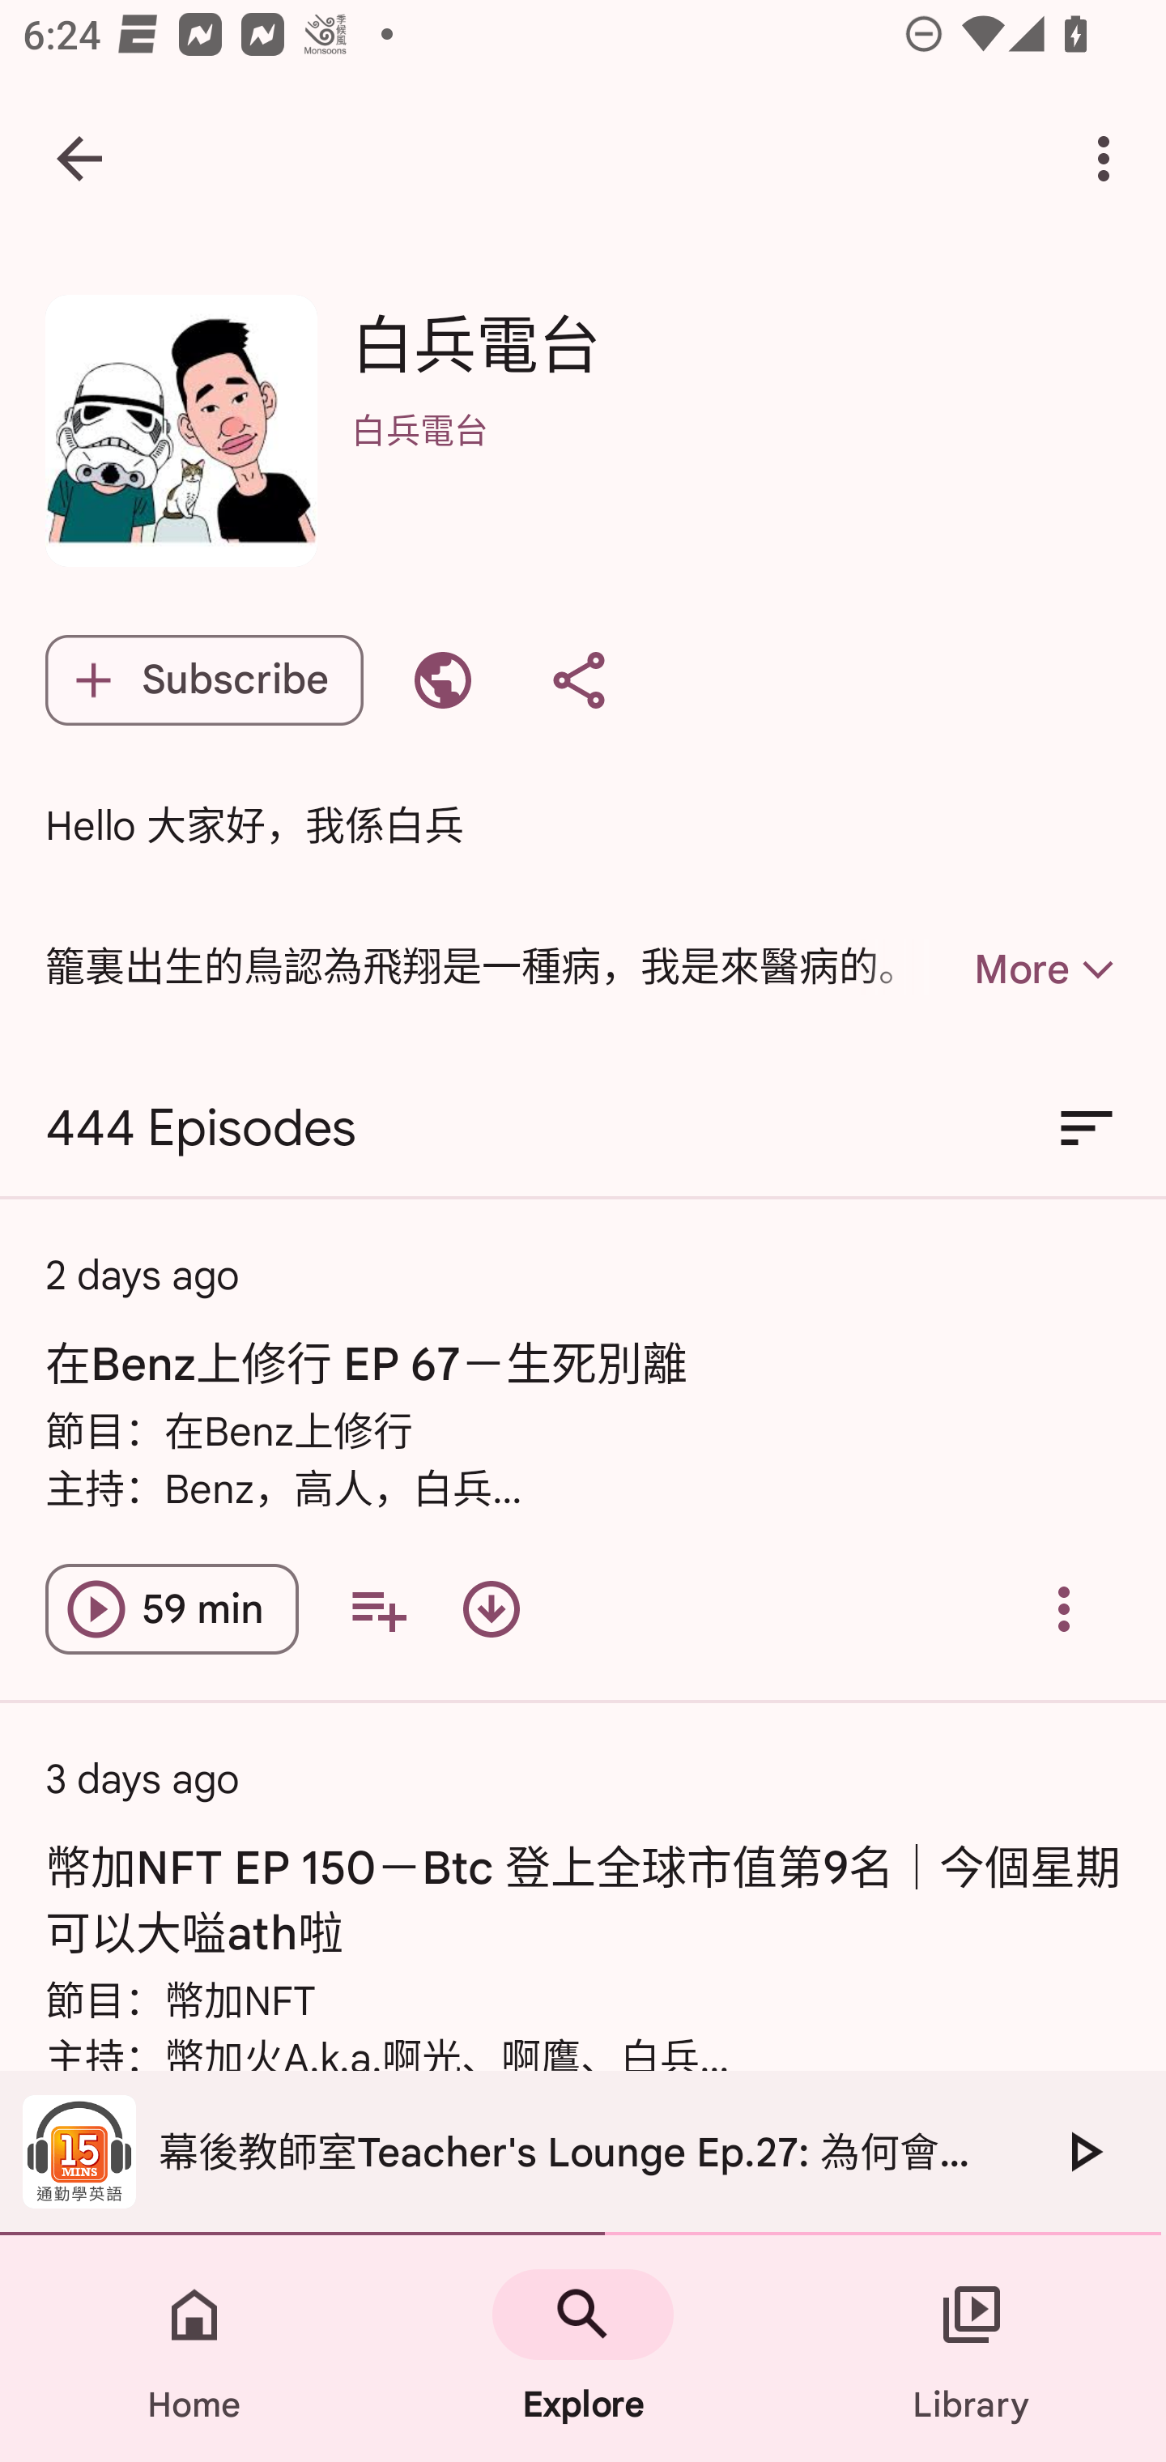  What do you see at coordinates (972, 2349) in the screenshot?
I see `Library` at bounding box center [972, 2349].